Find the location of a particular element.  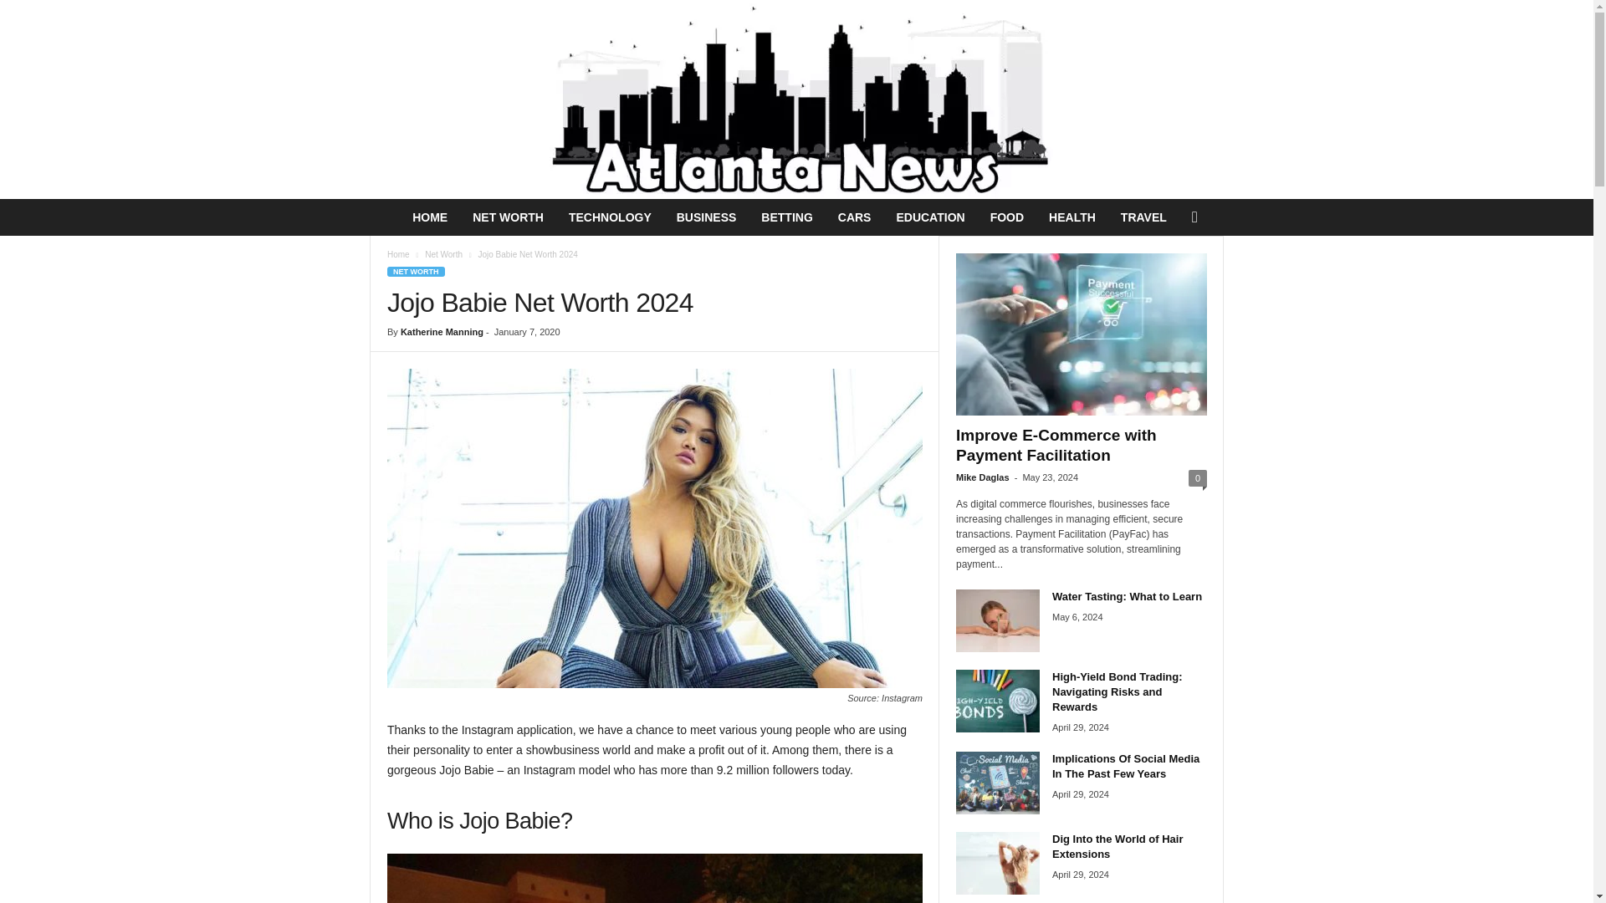

BUSINESS is located at coordinates (707, 217).